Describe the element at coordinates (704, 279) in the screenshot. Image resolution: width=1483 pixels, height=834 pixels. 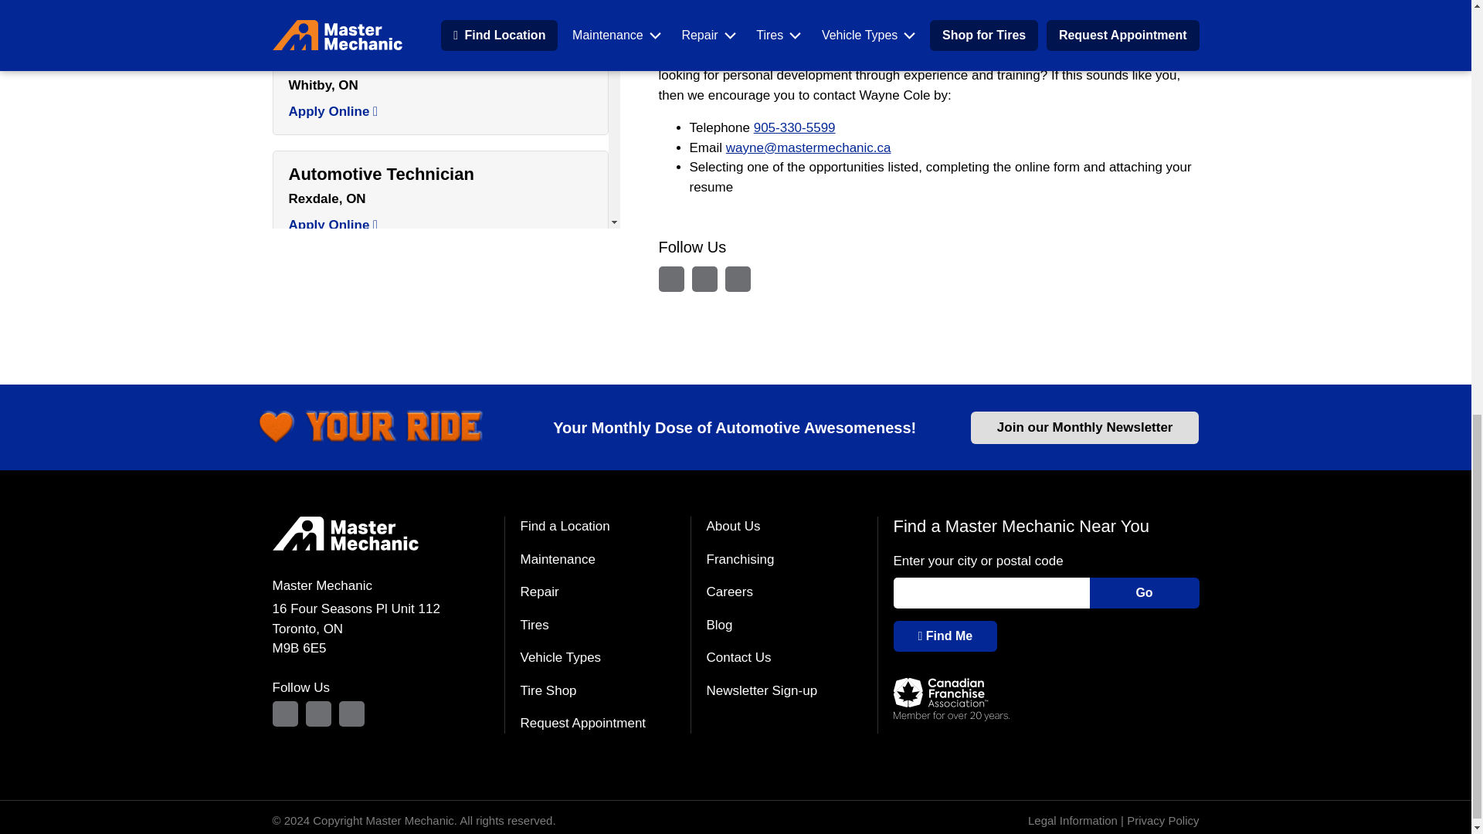
I see `Facebook` at that location.